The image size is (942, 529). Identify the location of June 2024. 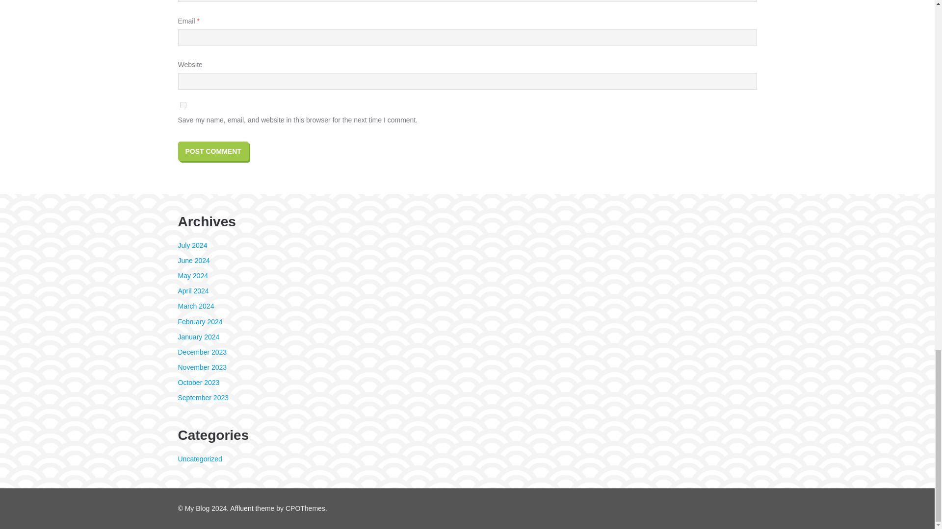
(193, 261).